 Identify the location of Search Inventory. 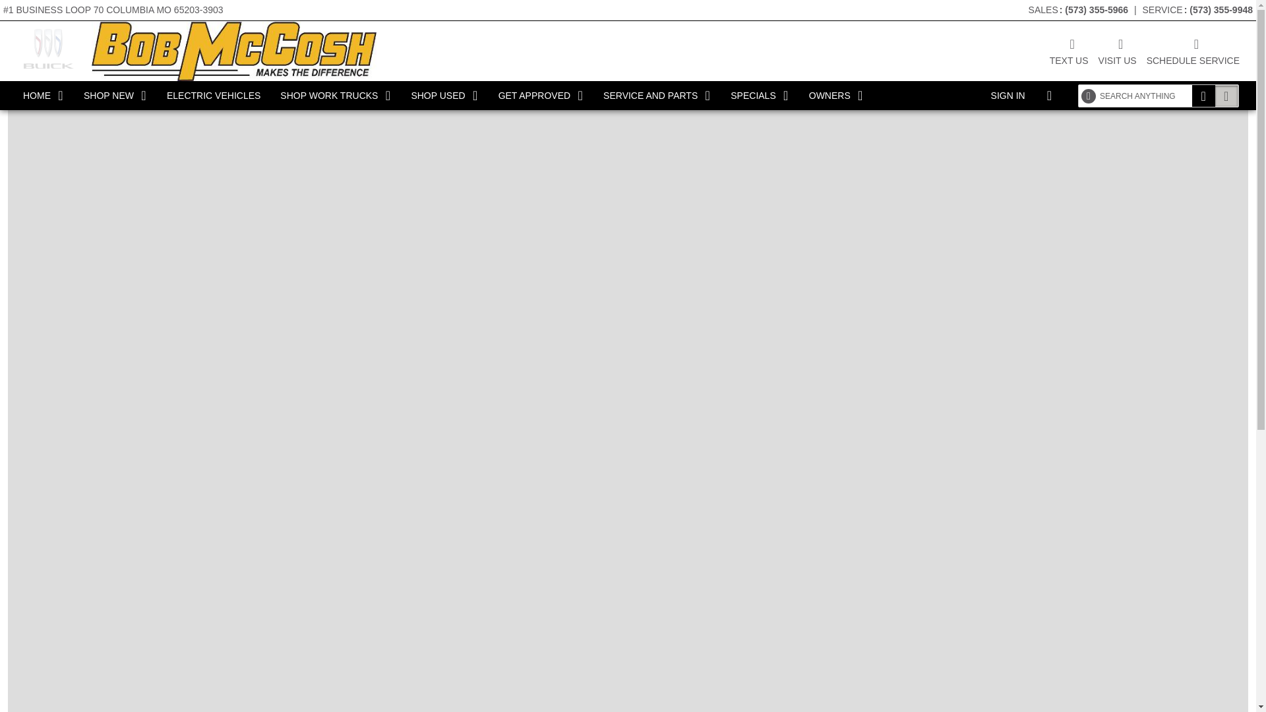
(1226, 96).